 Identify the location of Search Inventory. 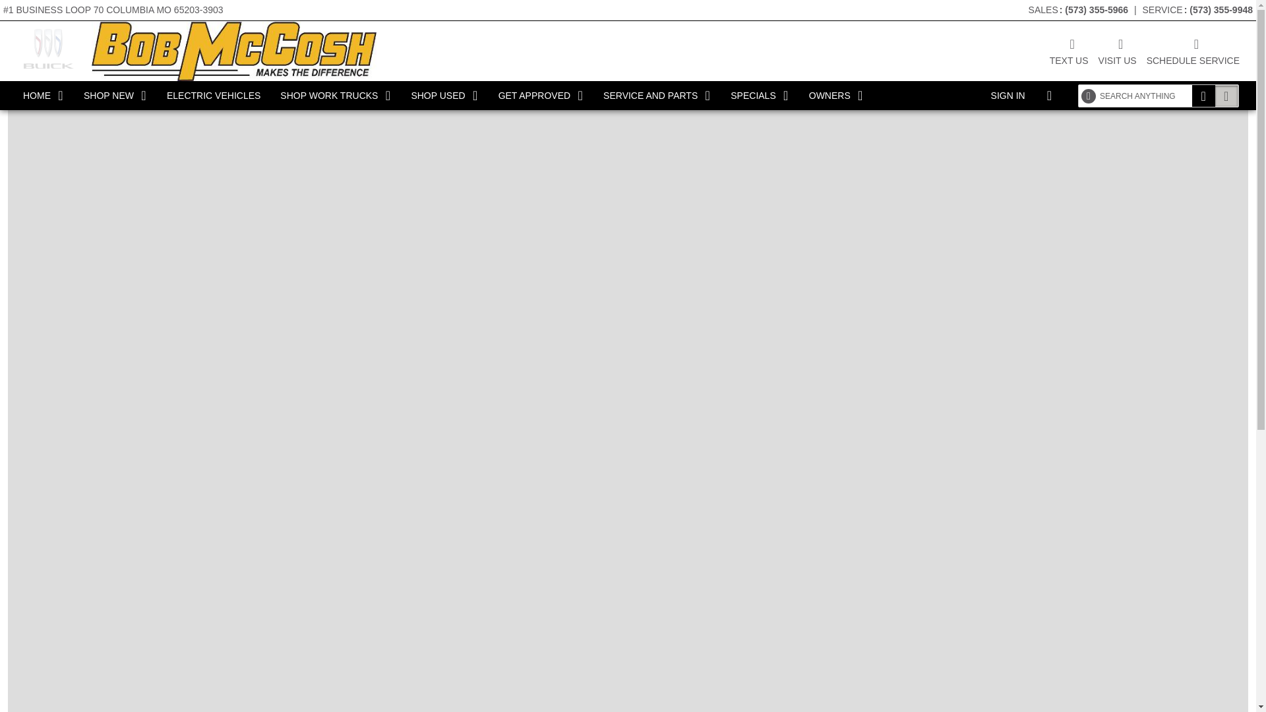
(1226, 96).